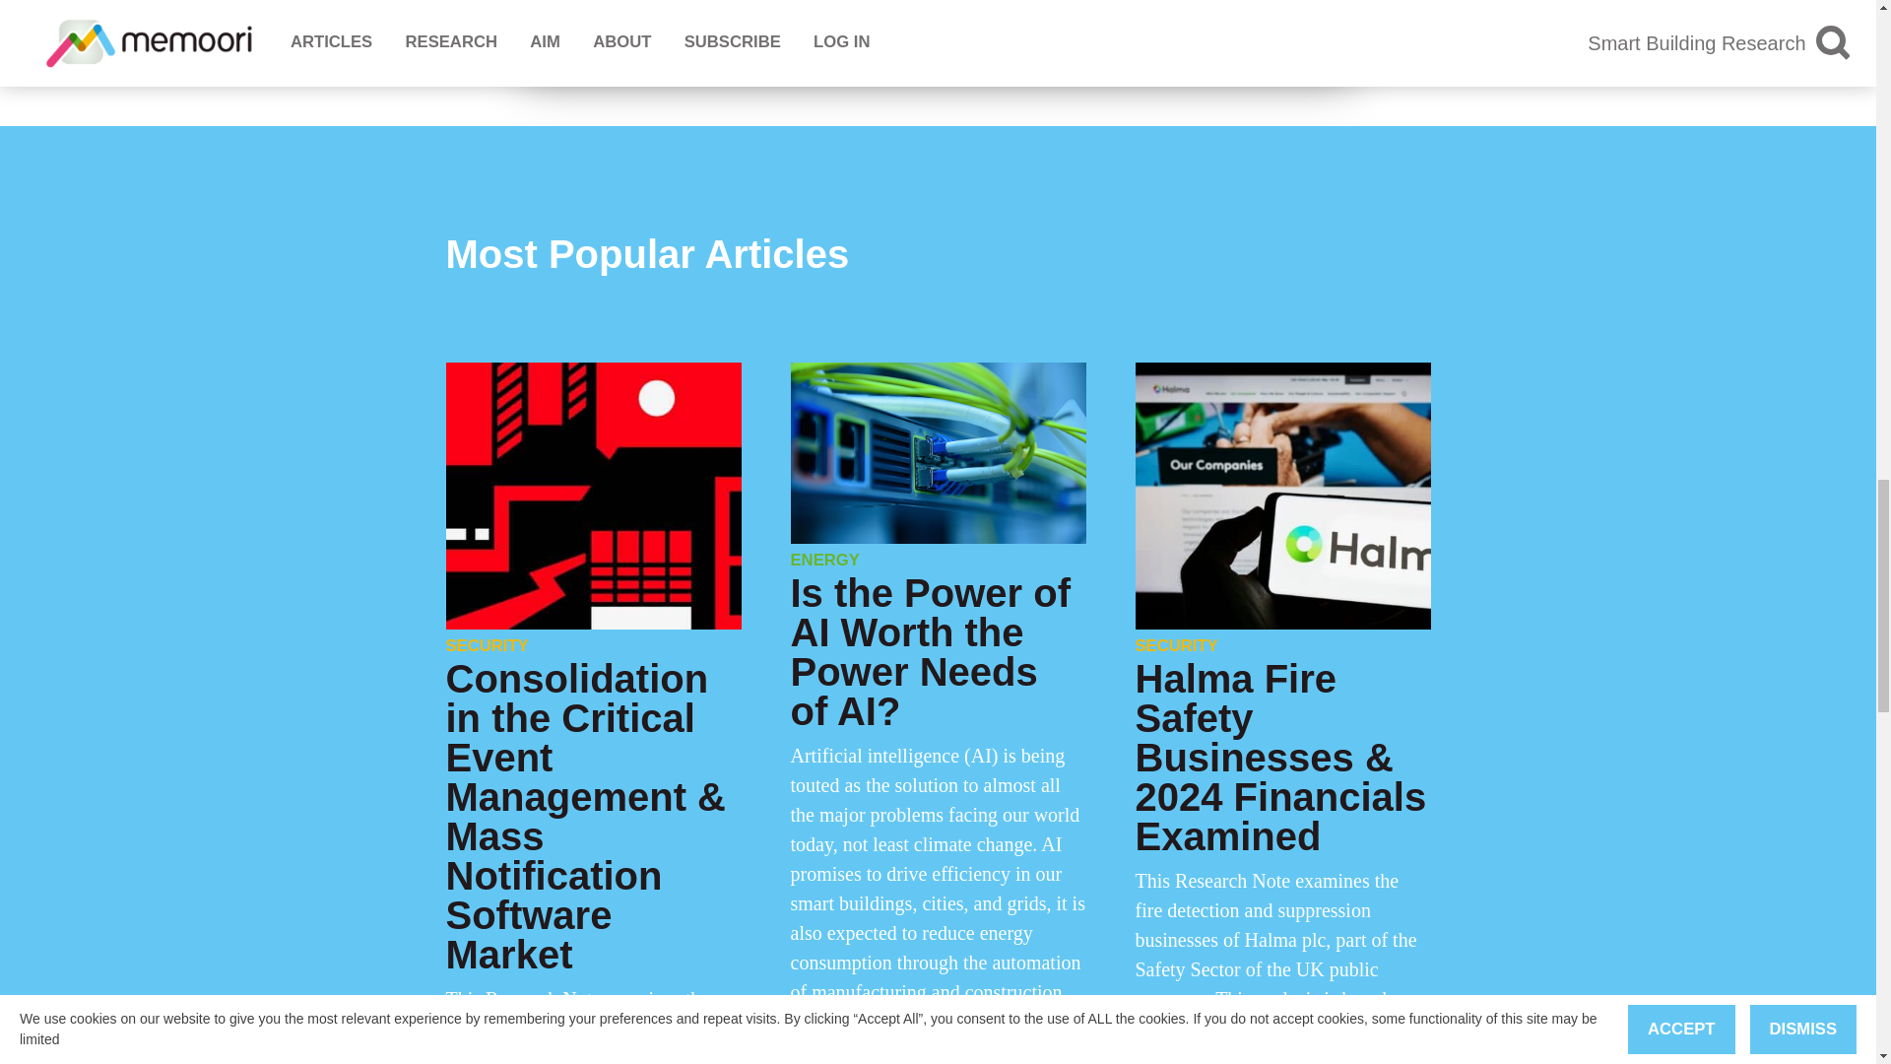 This screenshot has height=1064, width=1891. Describe the element at coordinates (486, 645) in the screenshot. I see `SECURITY` at that location.